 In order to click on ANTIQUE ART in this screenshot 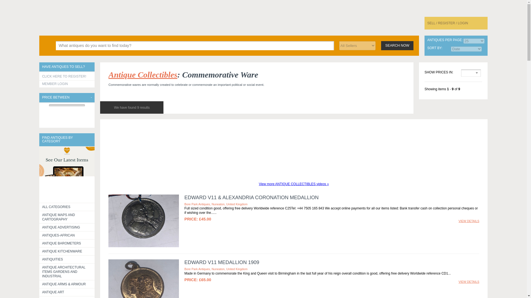, I will do `click(67, 292)`.